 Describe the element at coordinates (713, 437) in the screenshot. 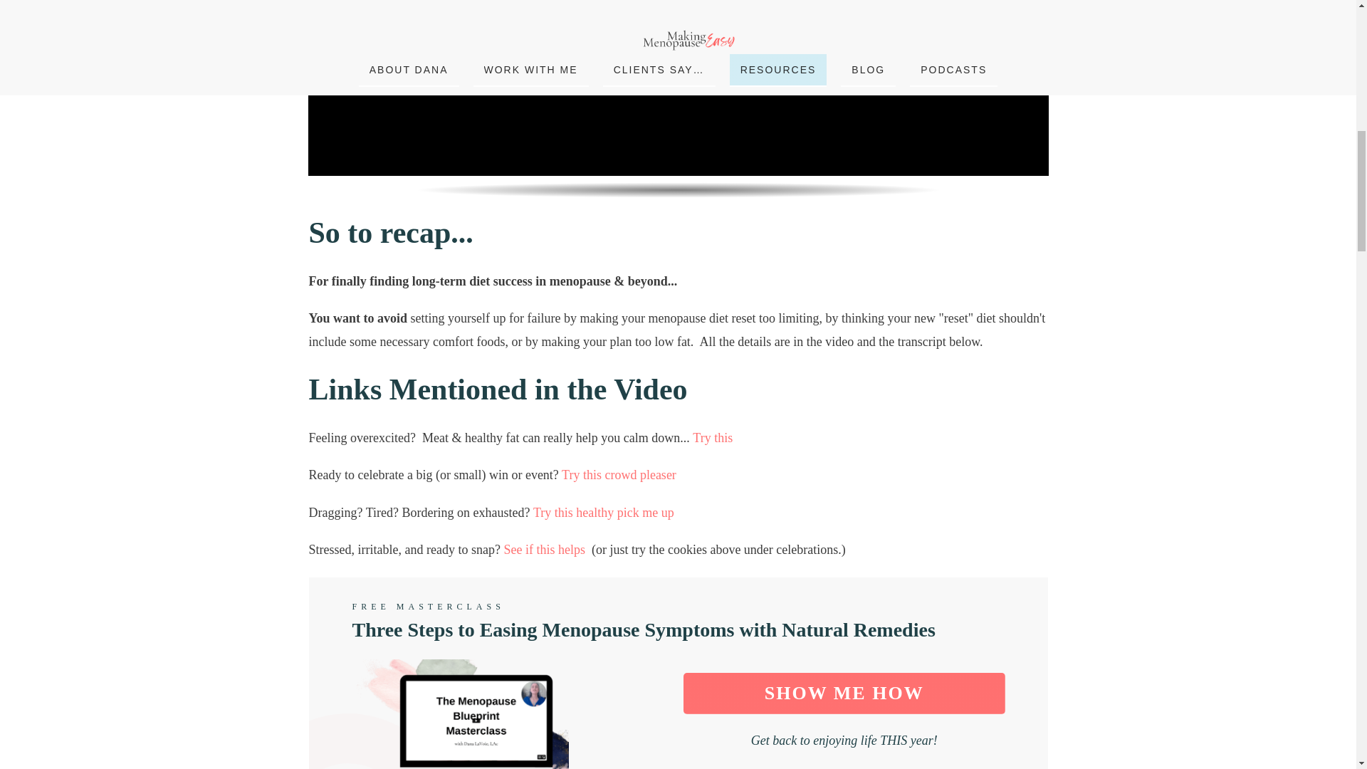

I see `Try this` at that location.